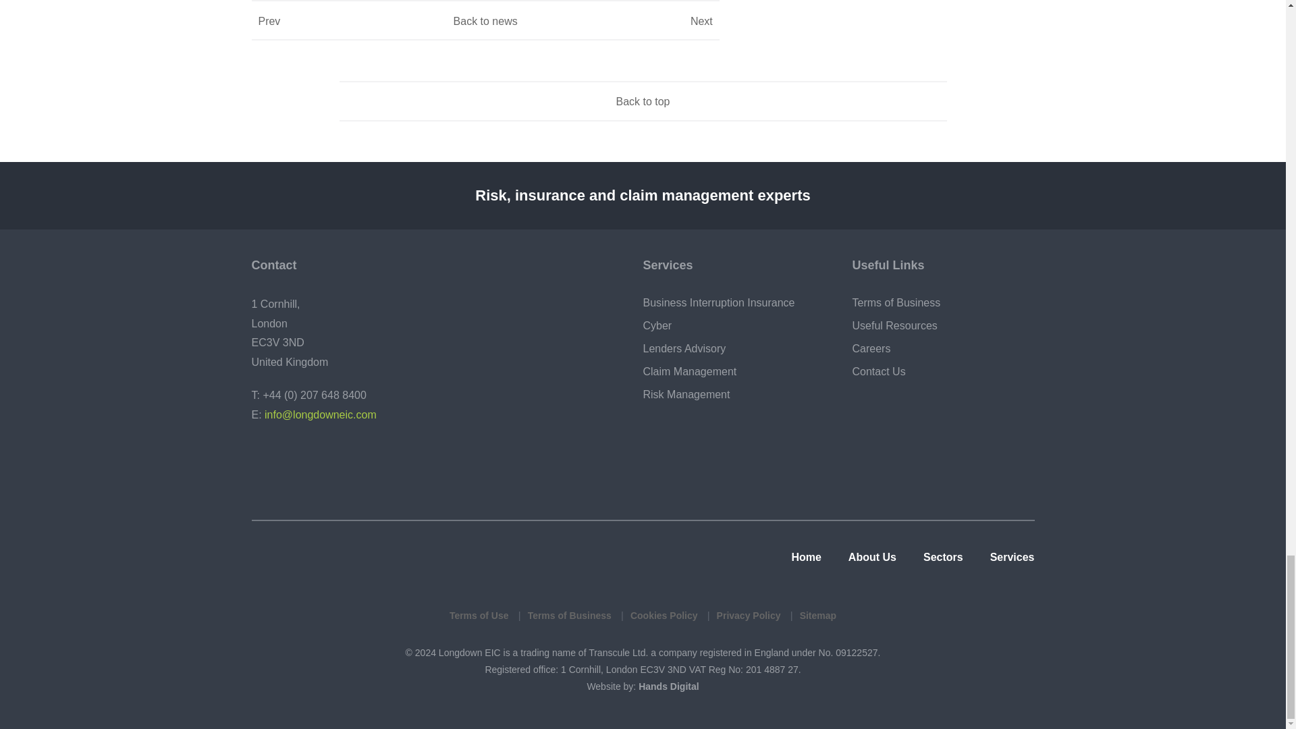 This screenshot has width=1296, height=729. What do you see at coordinates (346, 560) in the screenshot?
I see `Longdown EIC Home Page` at bounding box center [346, 560].